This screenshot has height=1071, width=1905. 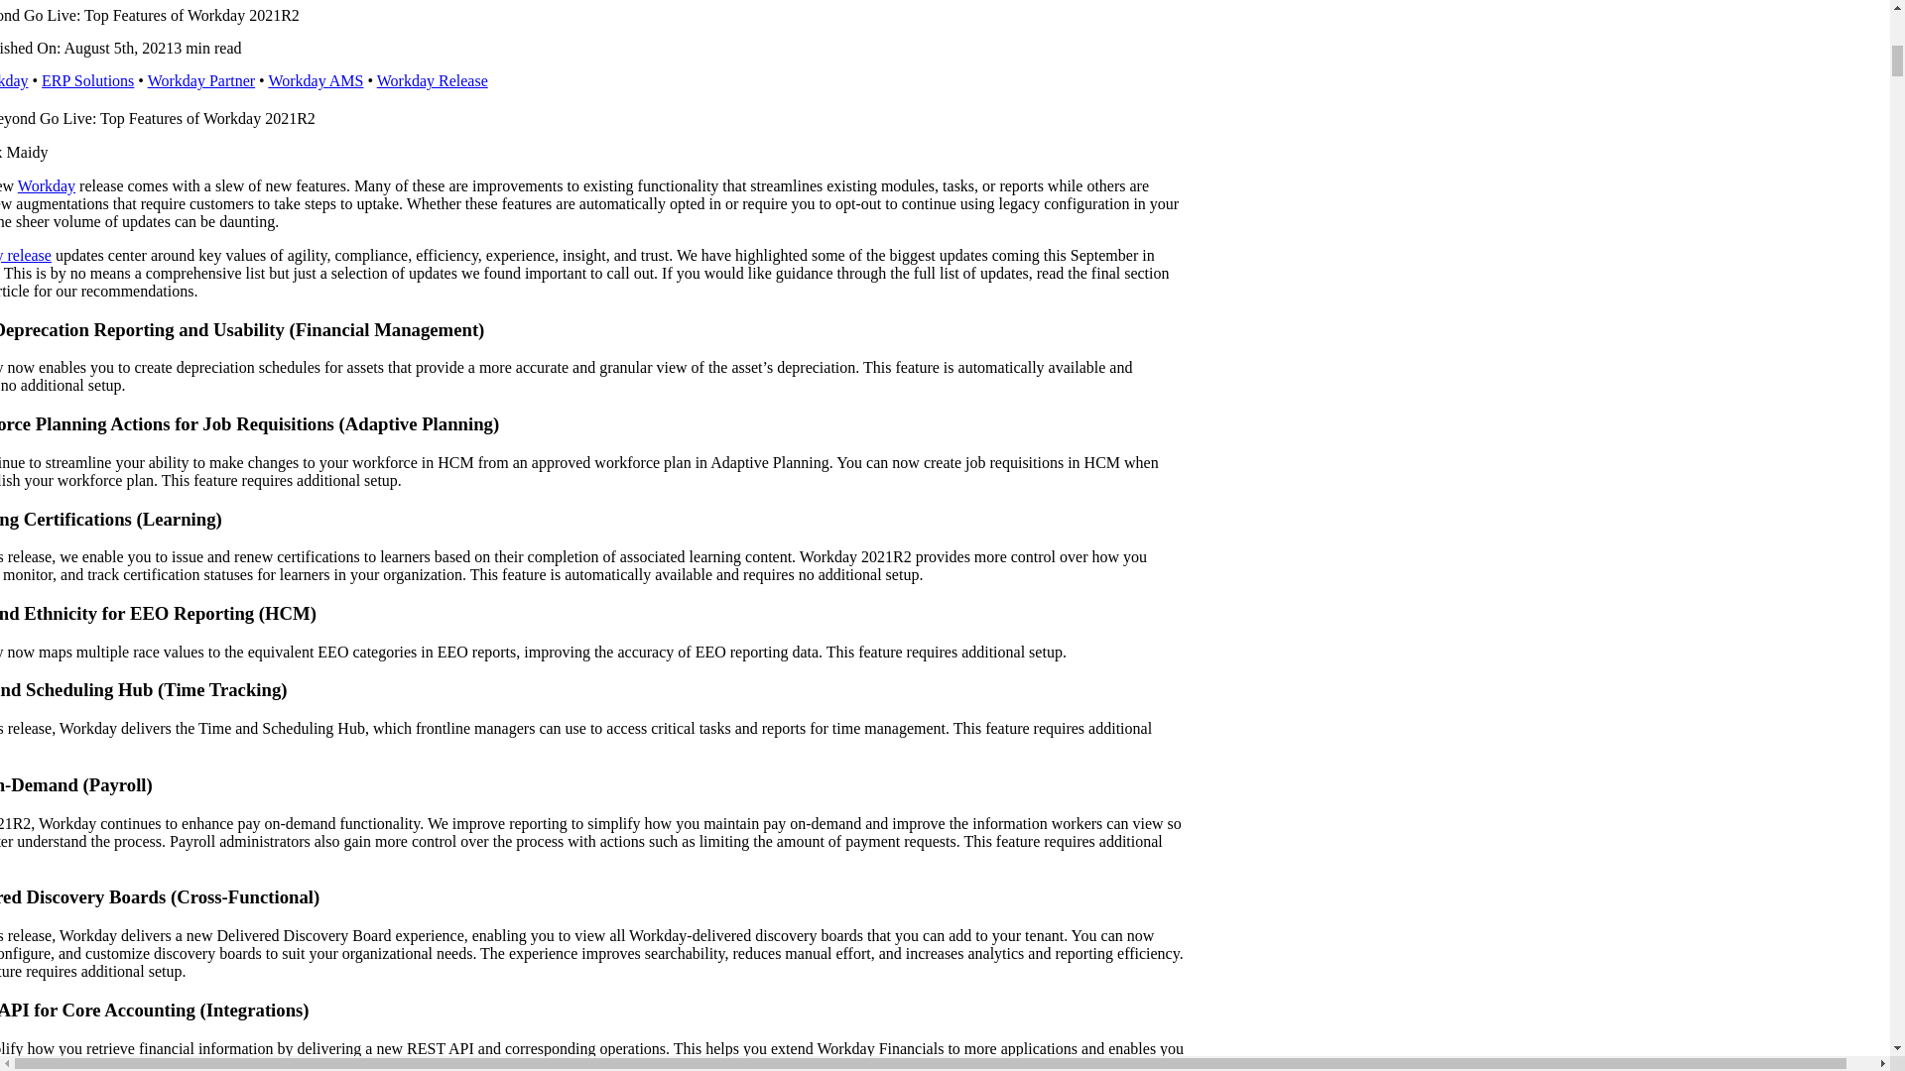 What do you see at coordinates (46, 185) in the screenshot?
I see `Posts tagged with Workday` at bounding box center [46, 185].